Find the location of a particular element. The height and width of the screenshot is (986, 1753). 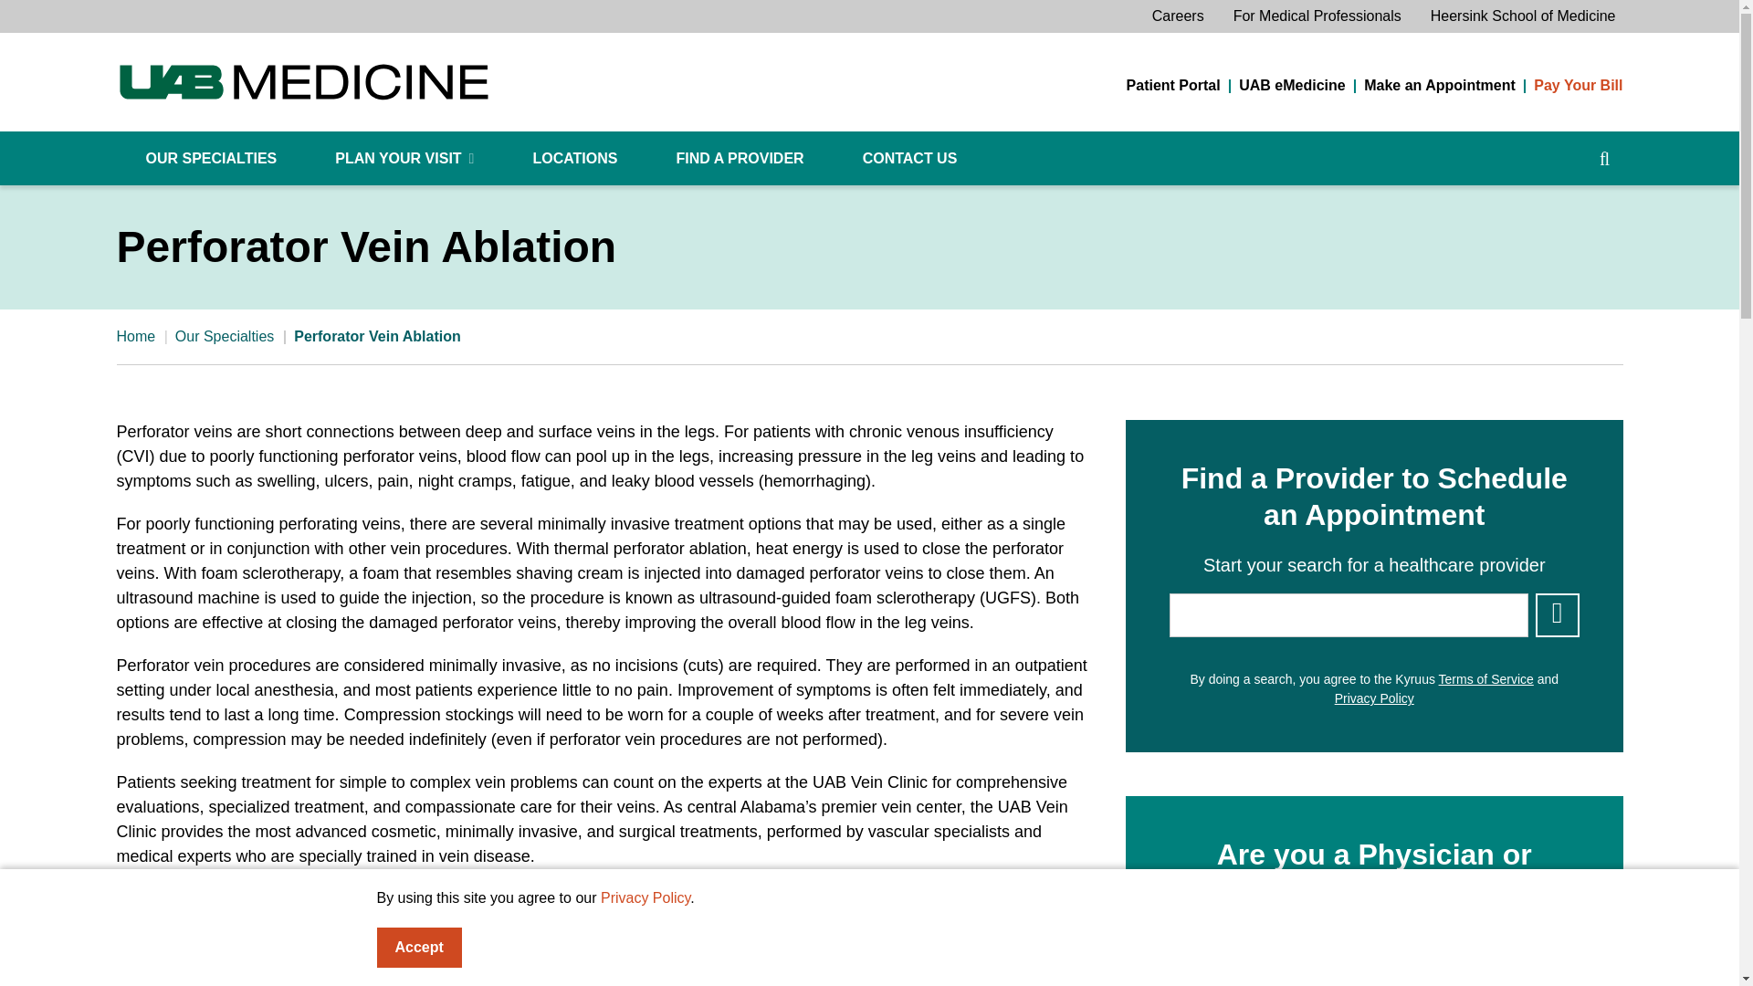

FIND A PROVIDER is located at coordinates (740, 159).